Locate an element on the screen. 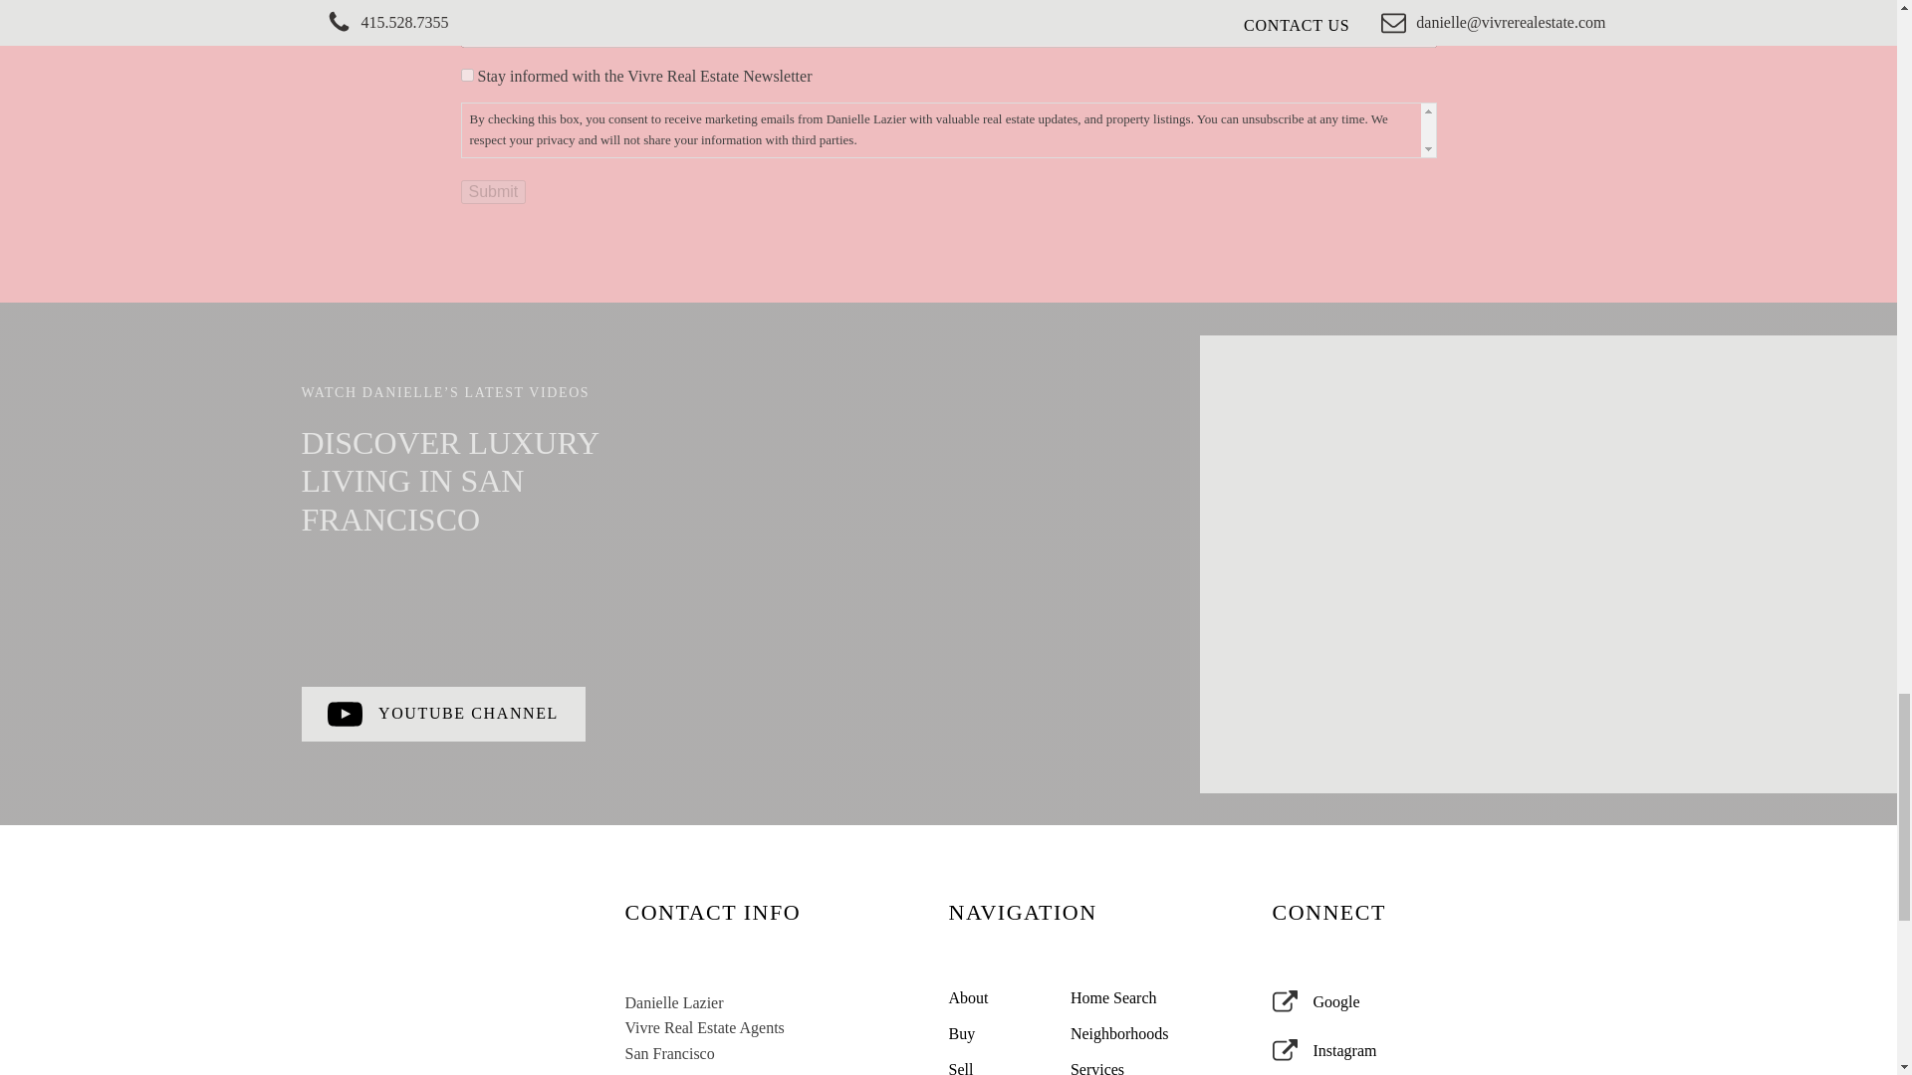  Services is located at coordinates (1121, 1069).